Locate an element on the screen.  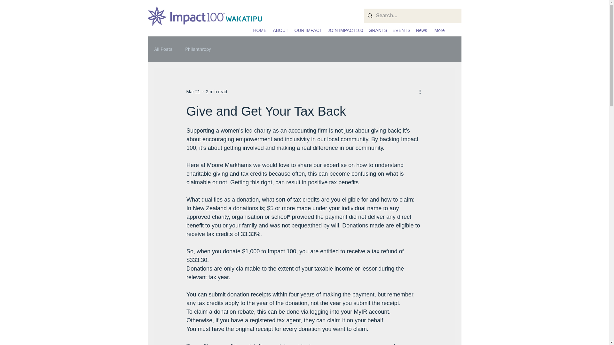
Philanthropy is located at coordinates (198, 49).